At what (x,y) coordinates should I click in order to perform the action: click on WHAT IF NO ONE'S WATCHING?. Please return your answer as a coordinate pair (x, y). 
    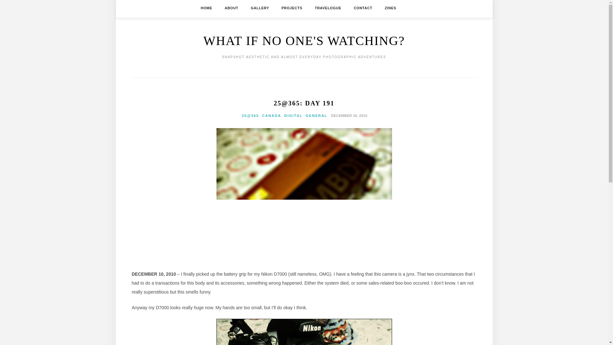
    Looking at the image, I should click on (304, 41).